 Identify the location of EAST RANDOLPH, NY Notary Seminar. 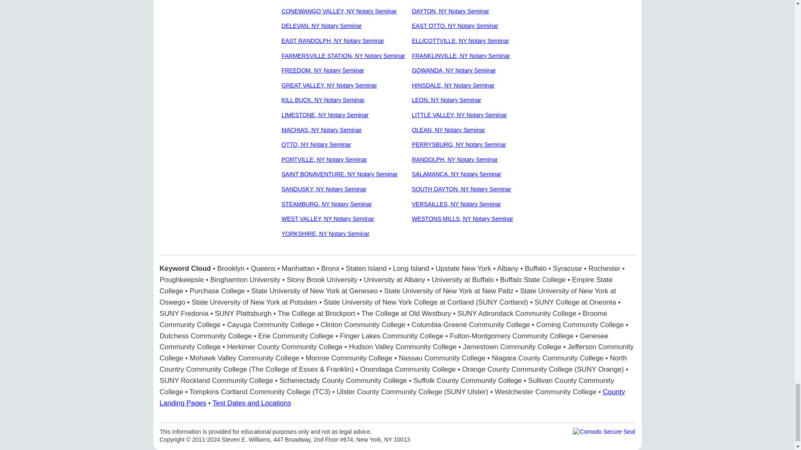
(333, 40).